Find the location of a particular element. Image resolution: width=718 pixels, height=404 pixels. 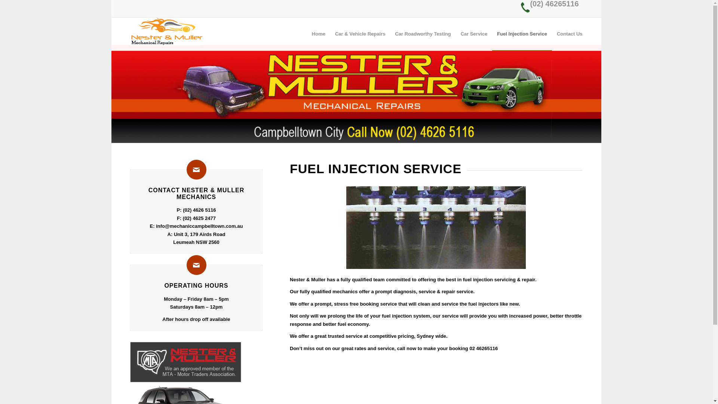

Home is located at coordinates (319, 34).